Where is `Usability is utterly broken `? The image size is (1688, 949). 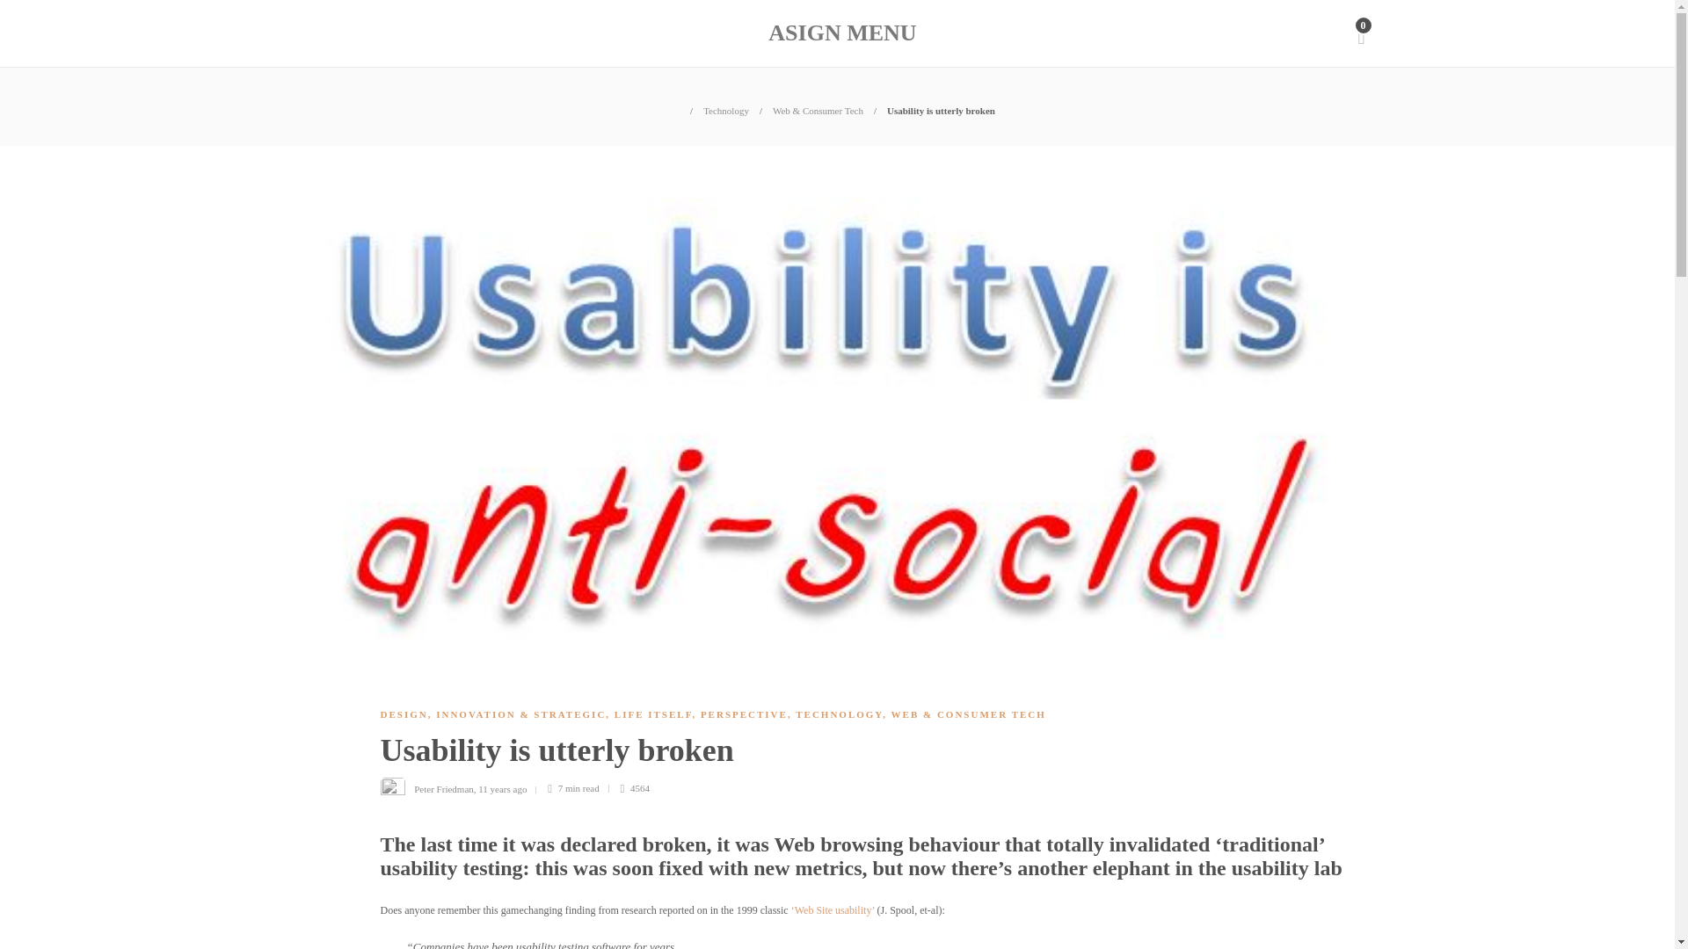 Usability is utterly broken  is located at coordinates (859, 755).